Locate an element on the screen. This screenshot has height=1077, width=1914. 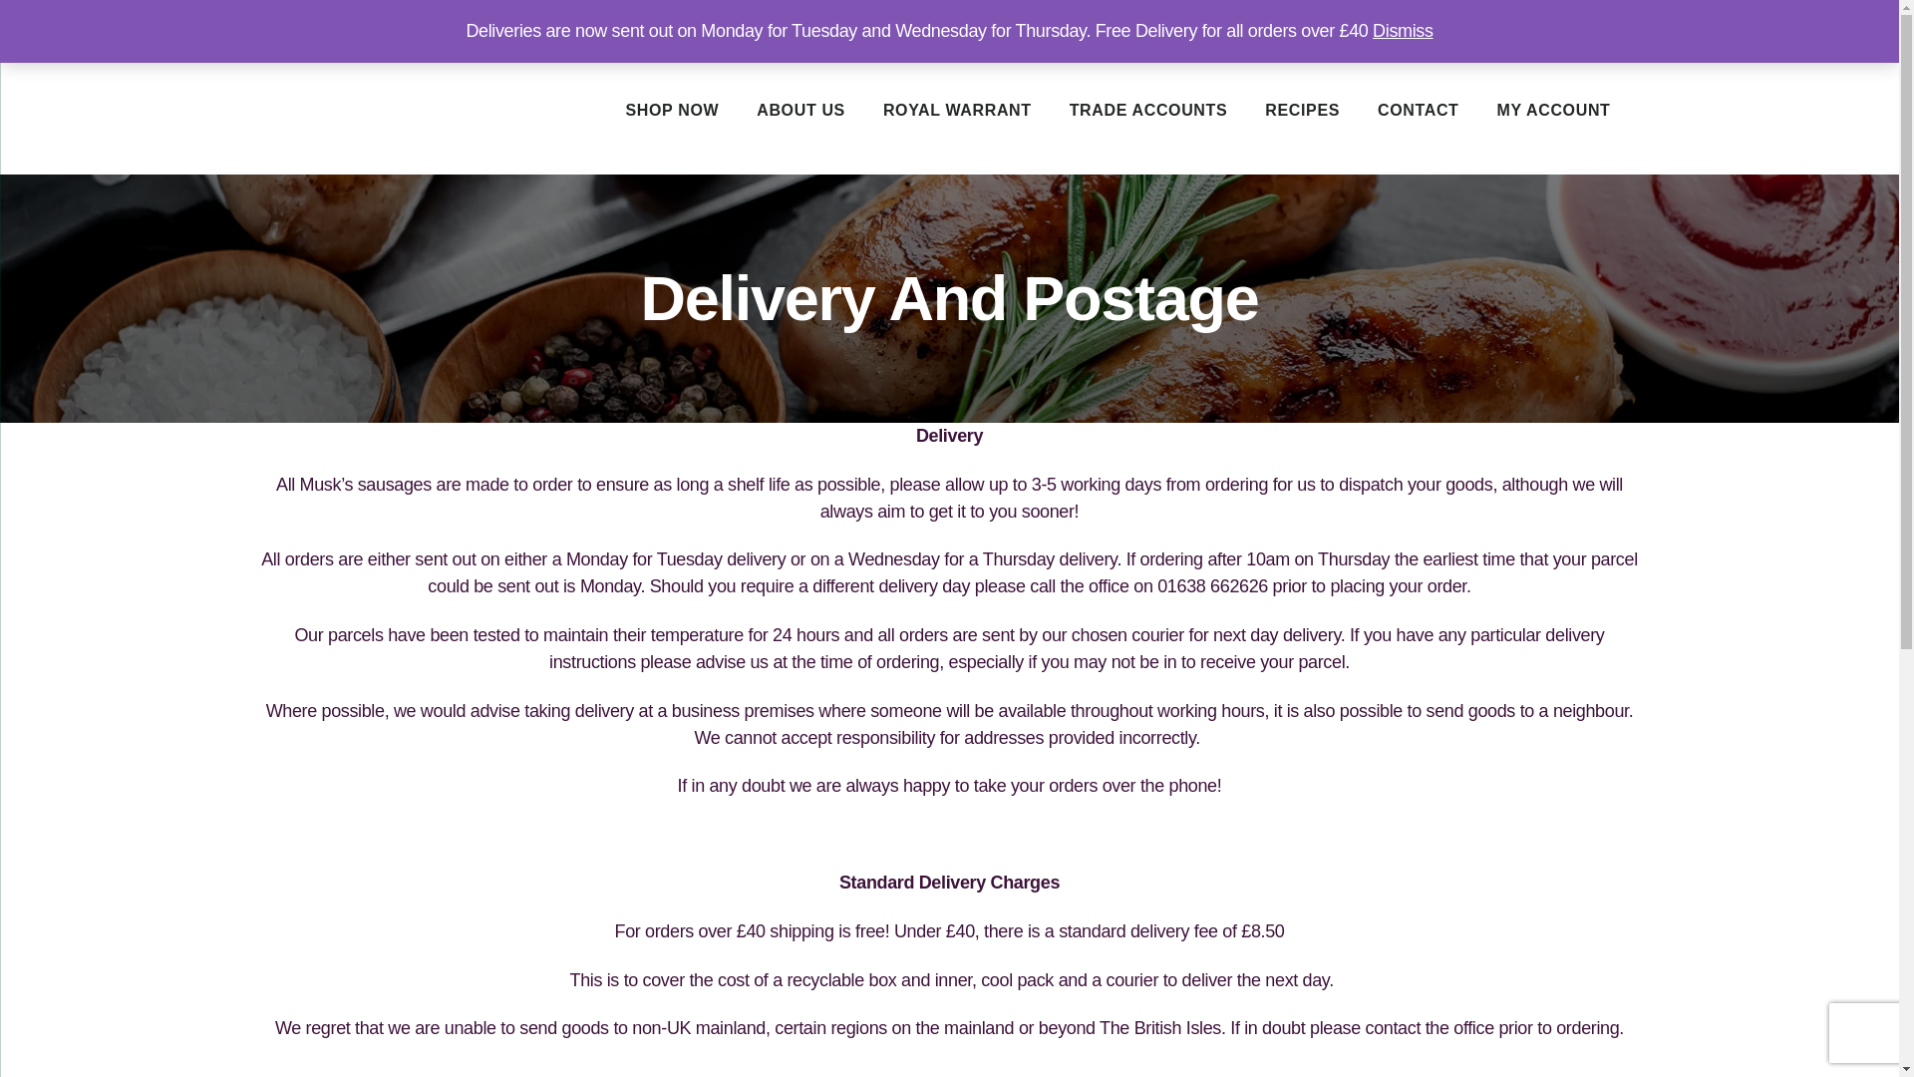
01638 662626 is located at coordinates (1521, 24).